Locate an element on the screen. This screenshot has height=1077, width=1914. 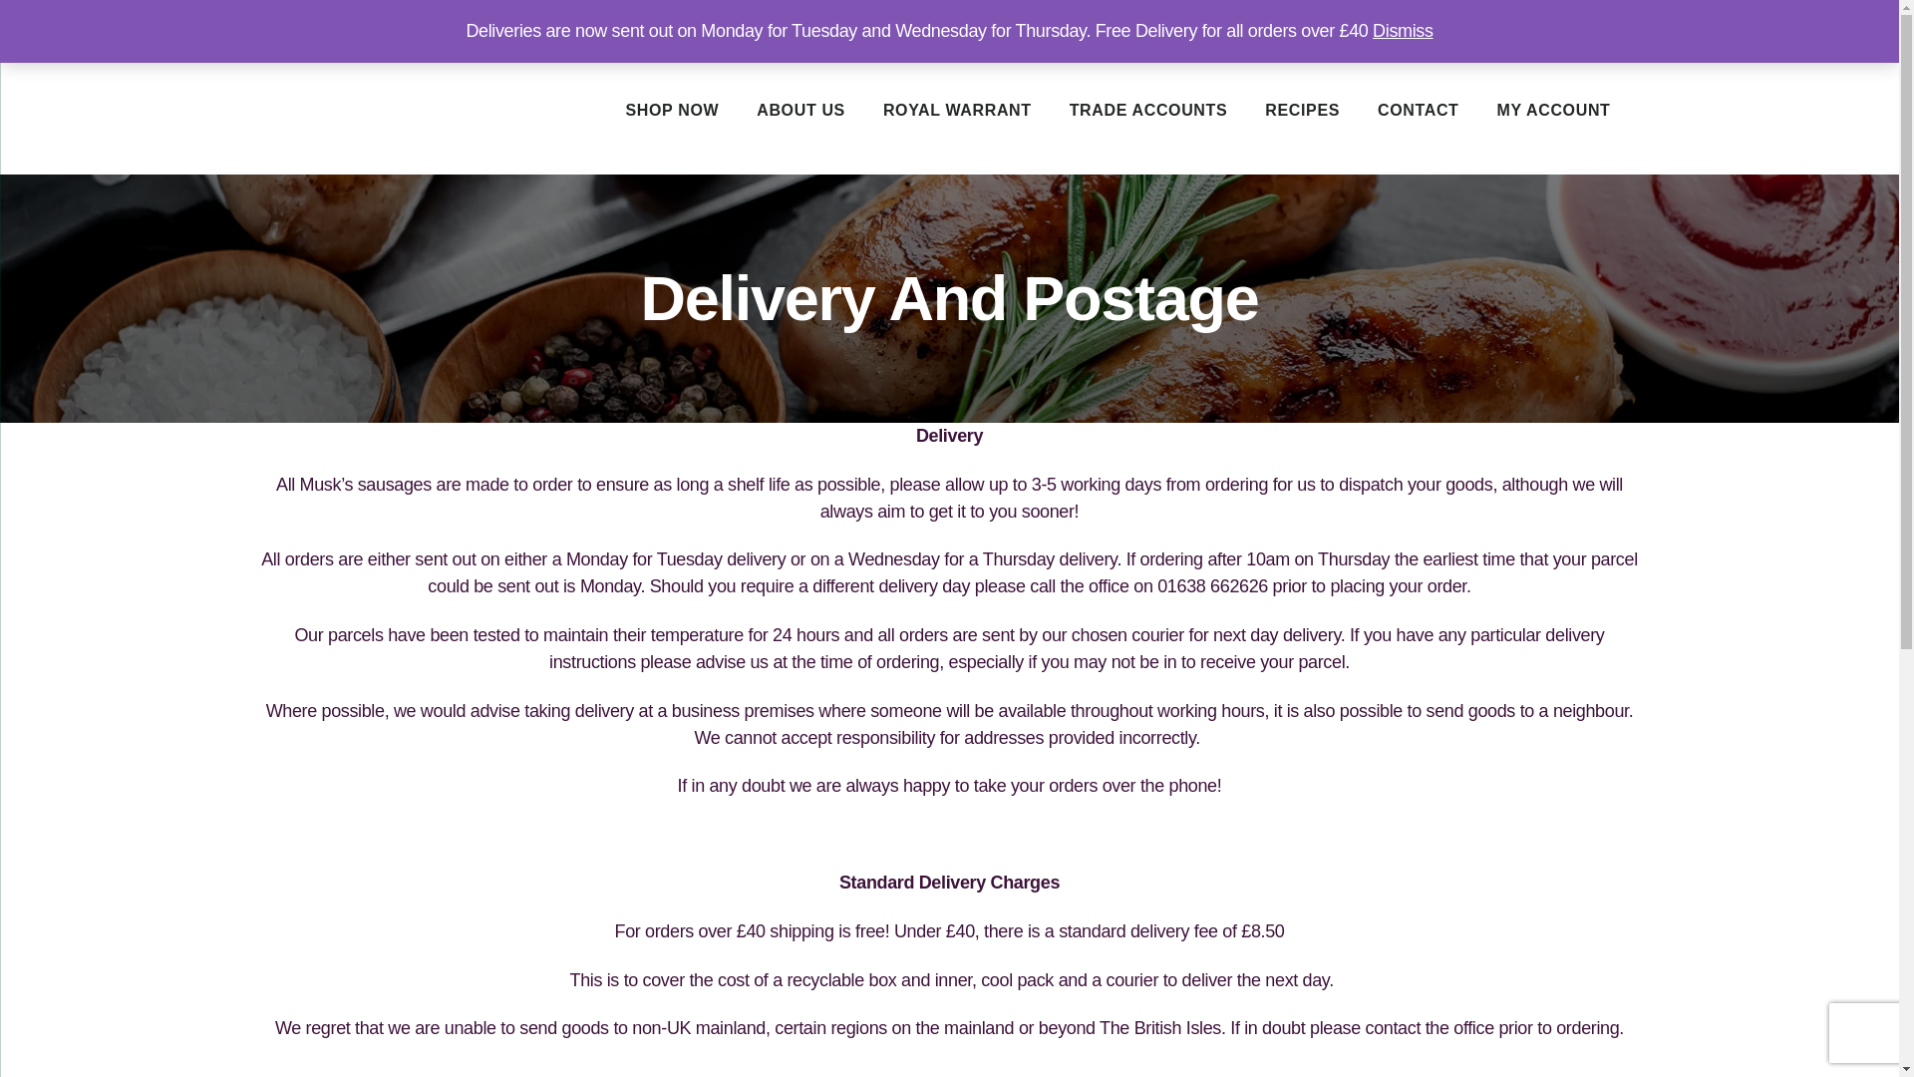
01638 662626 is located at coordinates (1521, 24).